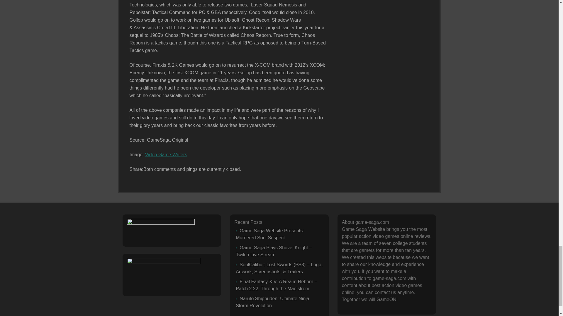  I want to click on Video Game Writers, so click(166, 154).